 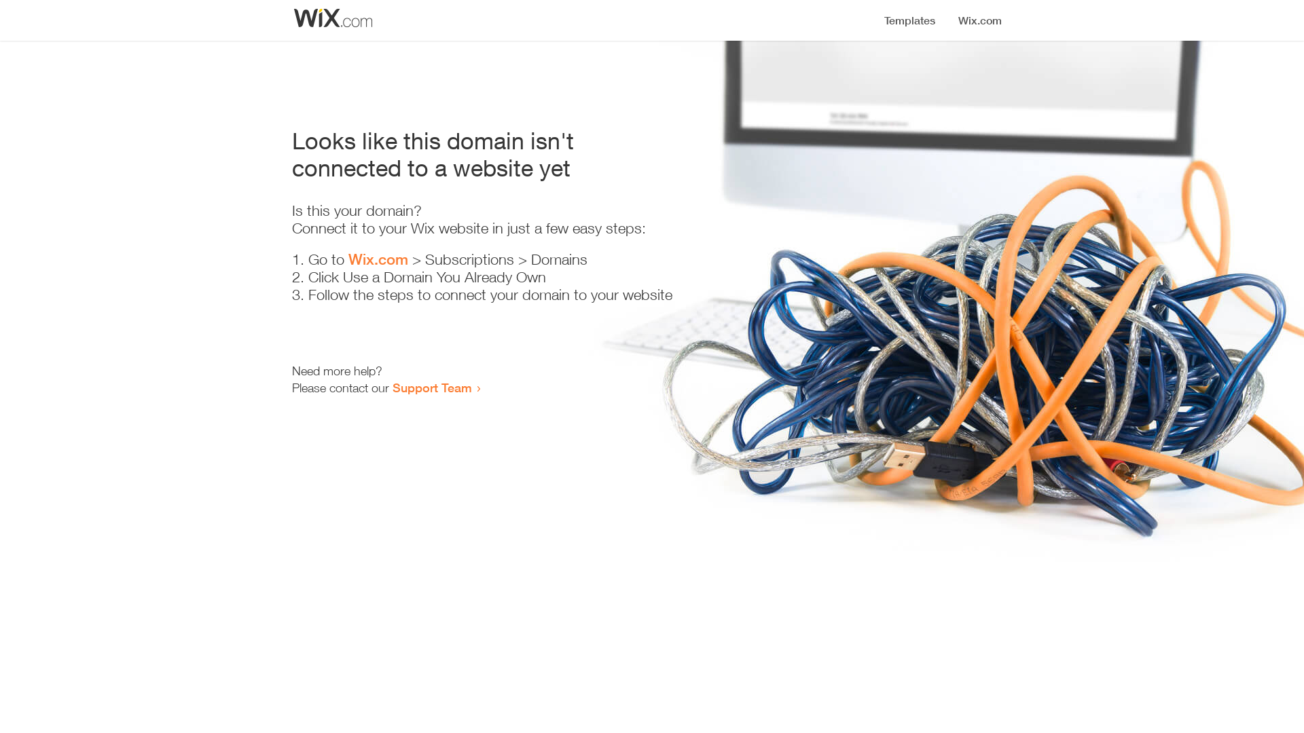 I want to click on Support Team, so click(x=432, y=388).